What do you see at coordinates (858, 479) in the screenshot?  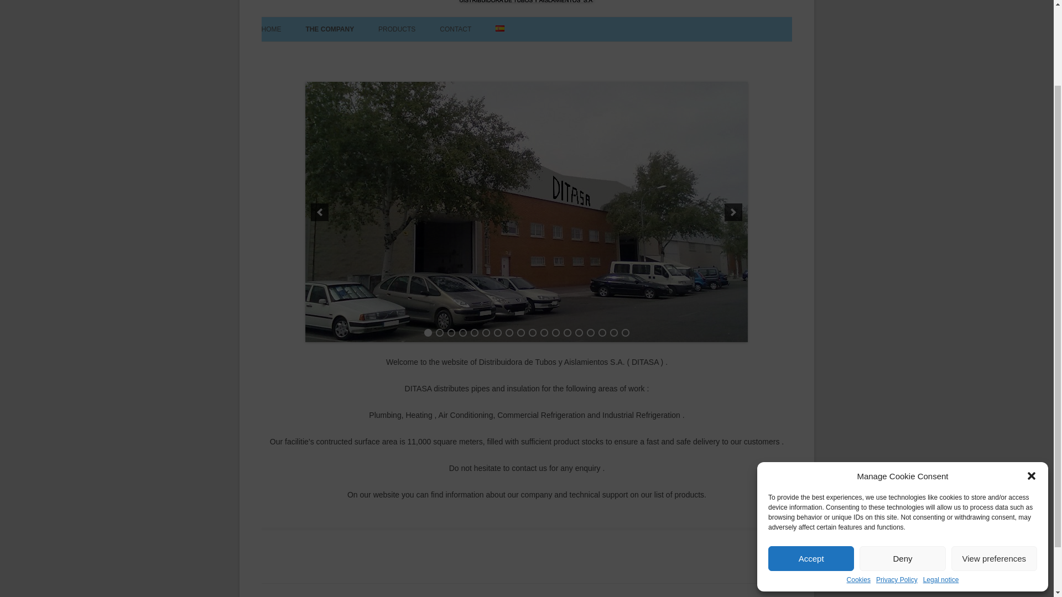 I see `Cookies` at bounding box center [858, 479].